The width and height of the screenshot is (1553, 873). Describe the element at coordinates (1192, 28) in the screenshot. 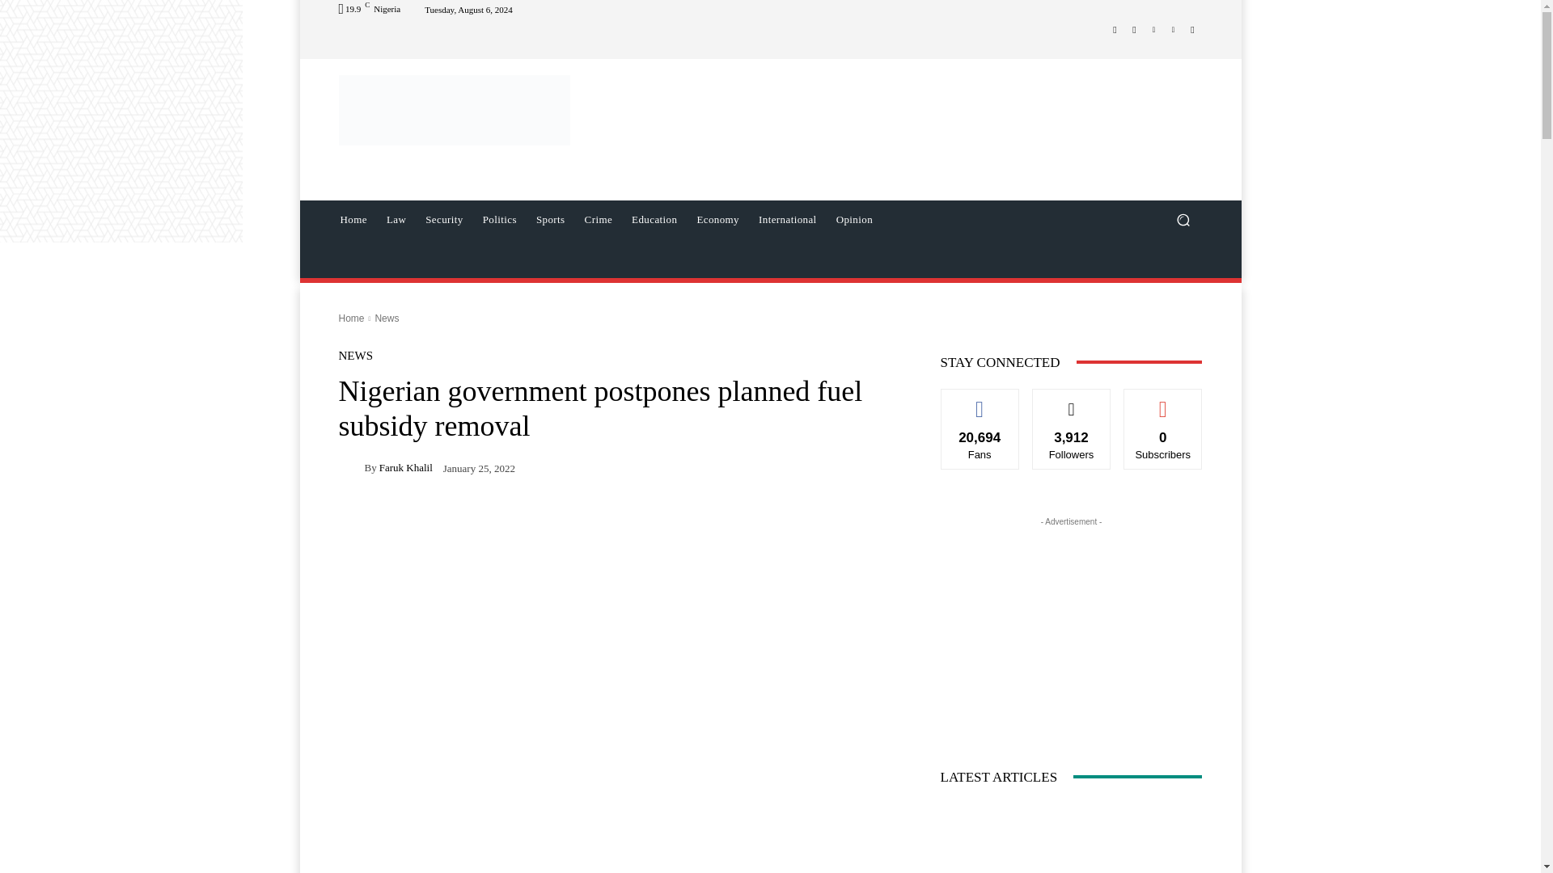

I see `Youtube` at that location.